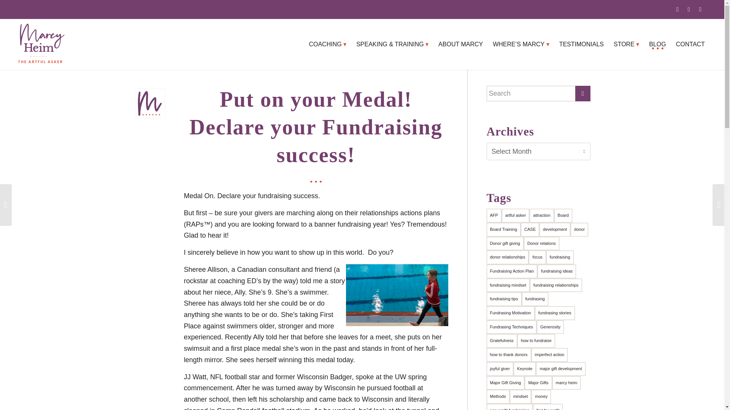 The image size is (730, 410). What do you see at coordinates (678, 9) in the screenshot?
I see `Instagram` at bounding box center [678, 9].